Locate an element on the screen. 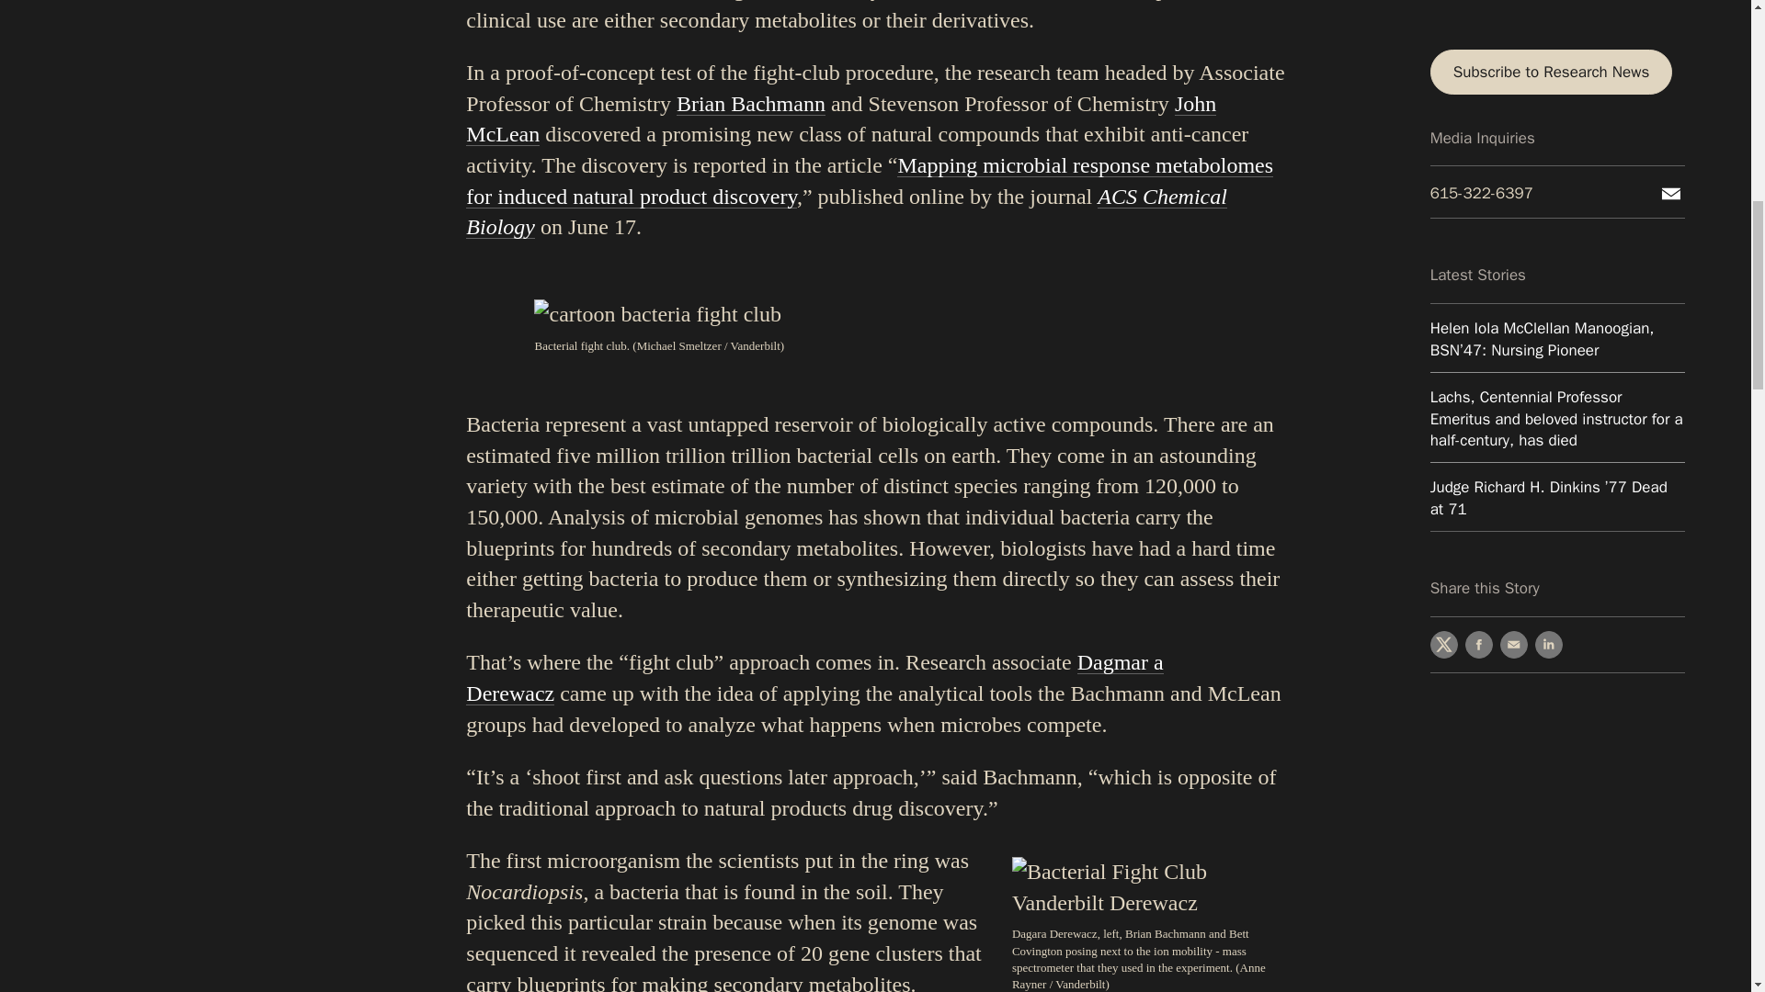  Dagmar a Derewacz is located at coordinates (814, 678).